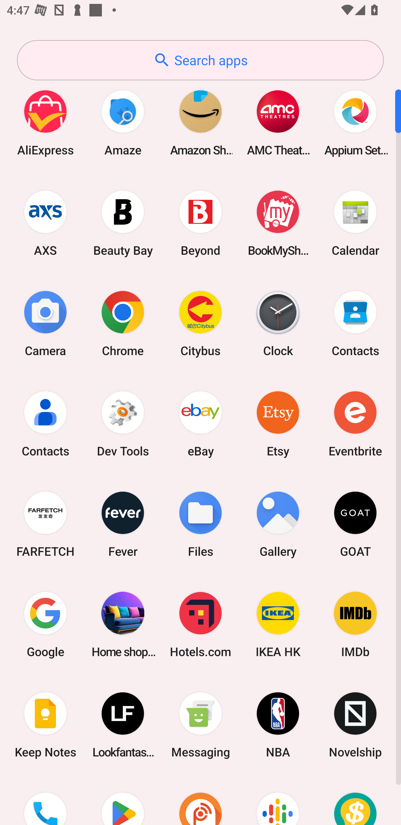 The width and height of the screenshot is (401, 825). I want to click on Gallery, so click(278, 524).